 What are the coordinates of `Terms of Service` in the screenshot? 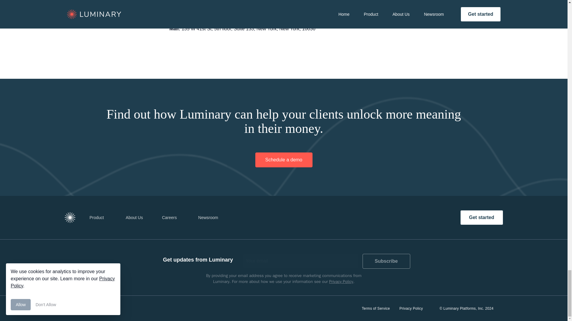 It's located at (376, 308).